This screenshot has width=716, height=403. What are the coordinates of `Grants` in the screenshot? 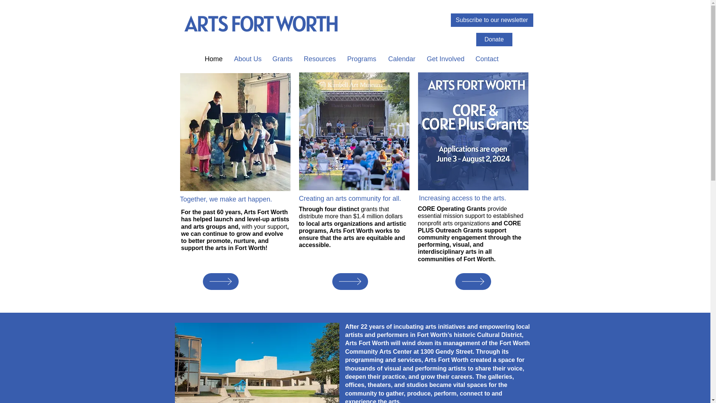 It's located at (283, 58).